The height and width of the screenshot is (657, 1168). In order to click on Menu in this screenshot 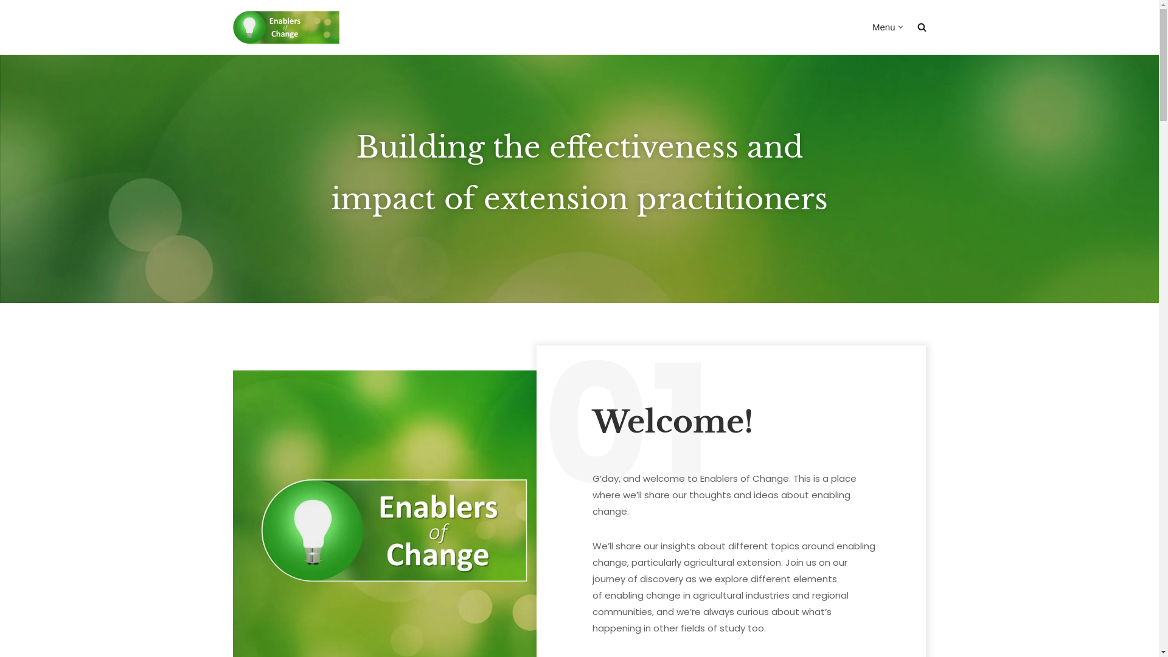, I will do `click(884, 27)`.